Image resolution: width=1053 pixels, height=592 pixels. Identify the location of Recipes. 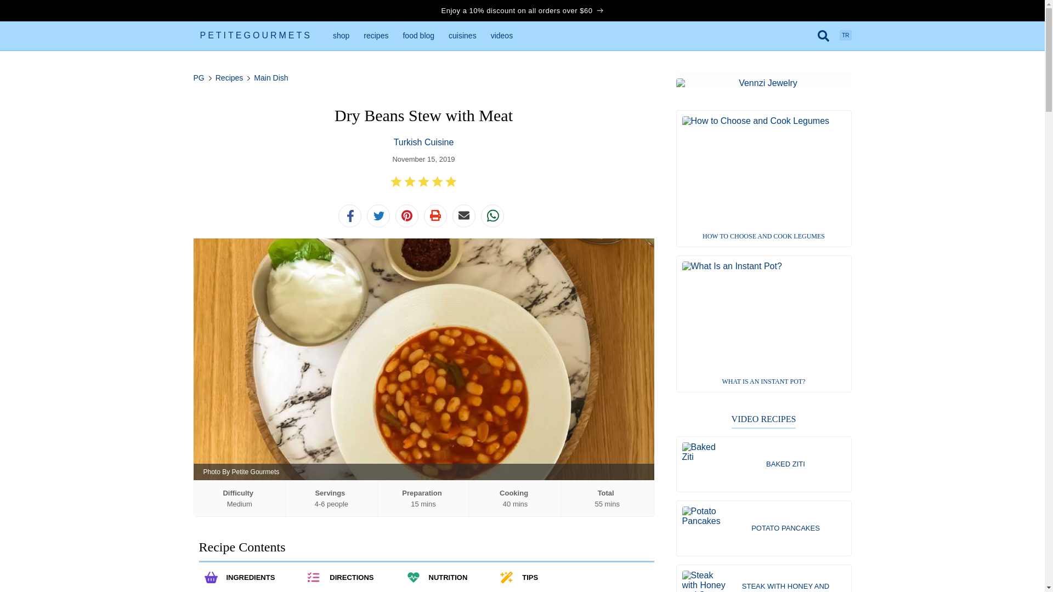
(229, 78).